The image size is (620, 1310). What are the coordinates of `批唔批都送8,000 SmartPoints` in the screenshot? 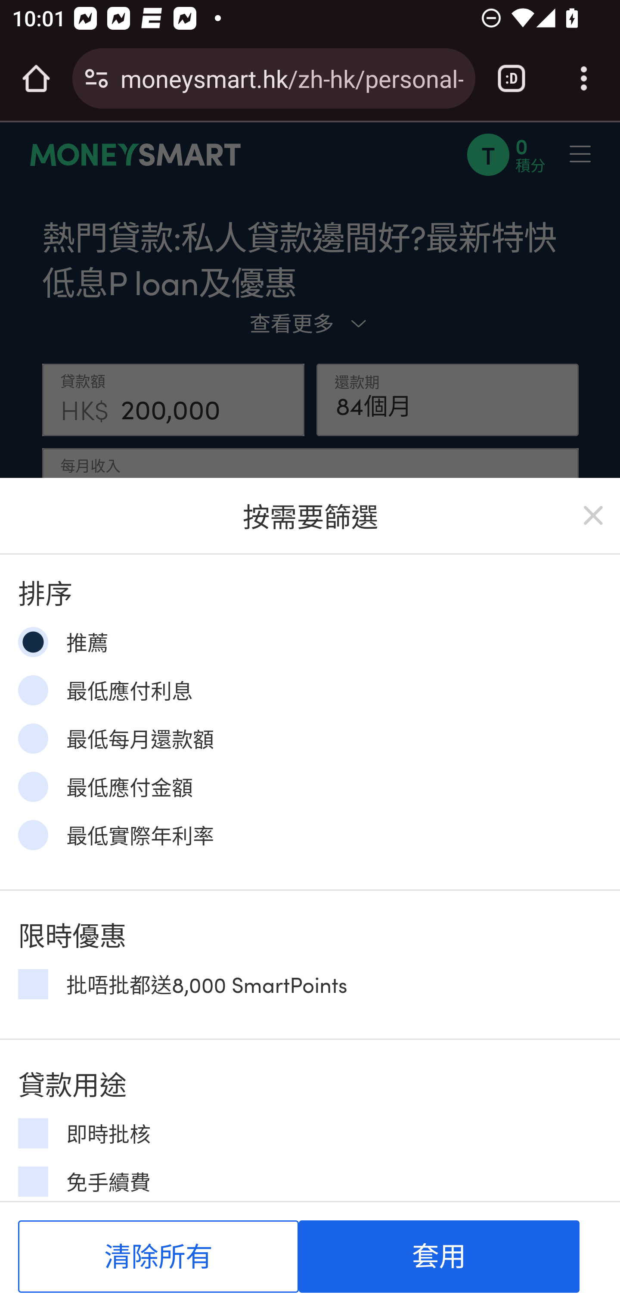 It's located at (33, 983).